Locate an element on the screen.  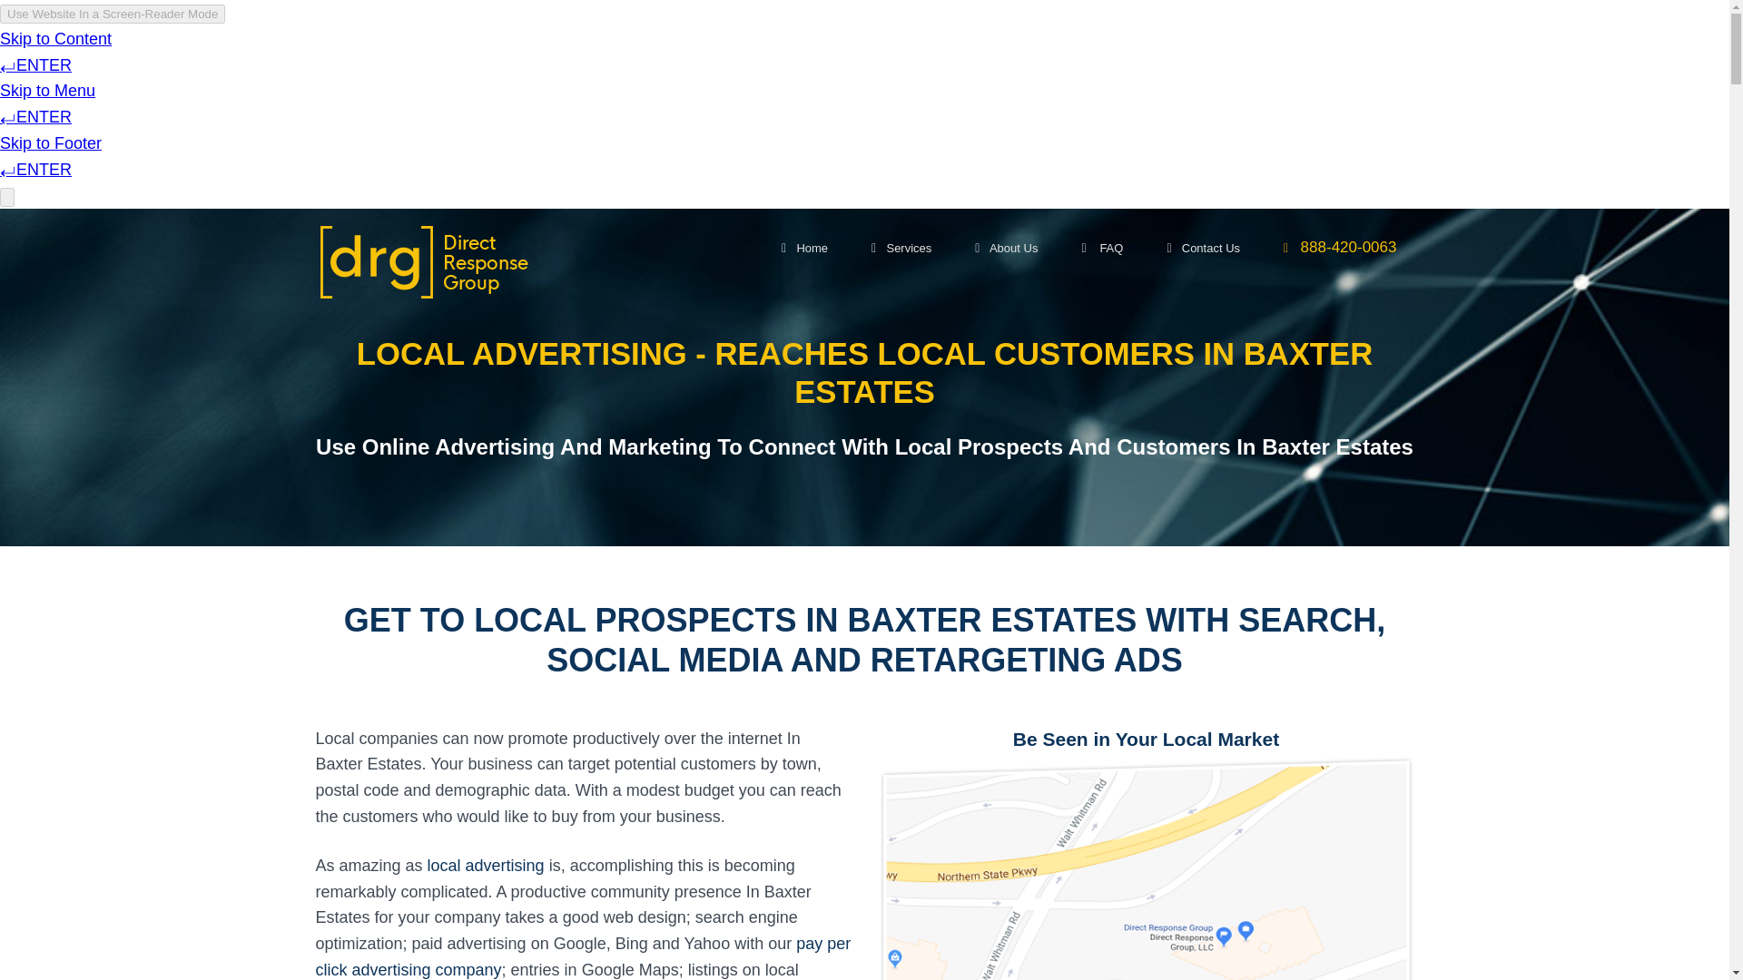
  888-420-0063 is located at coordinates (1339, 249).